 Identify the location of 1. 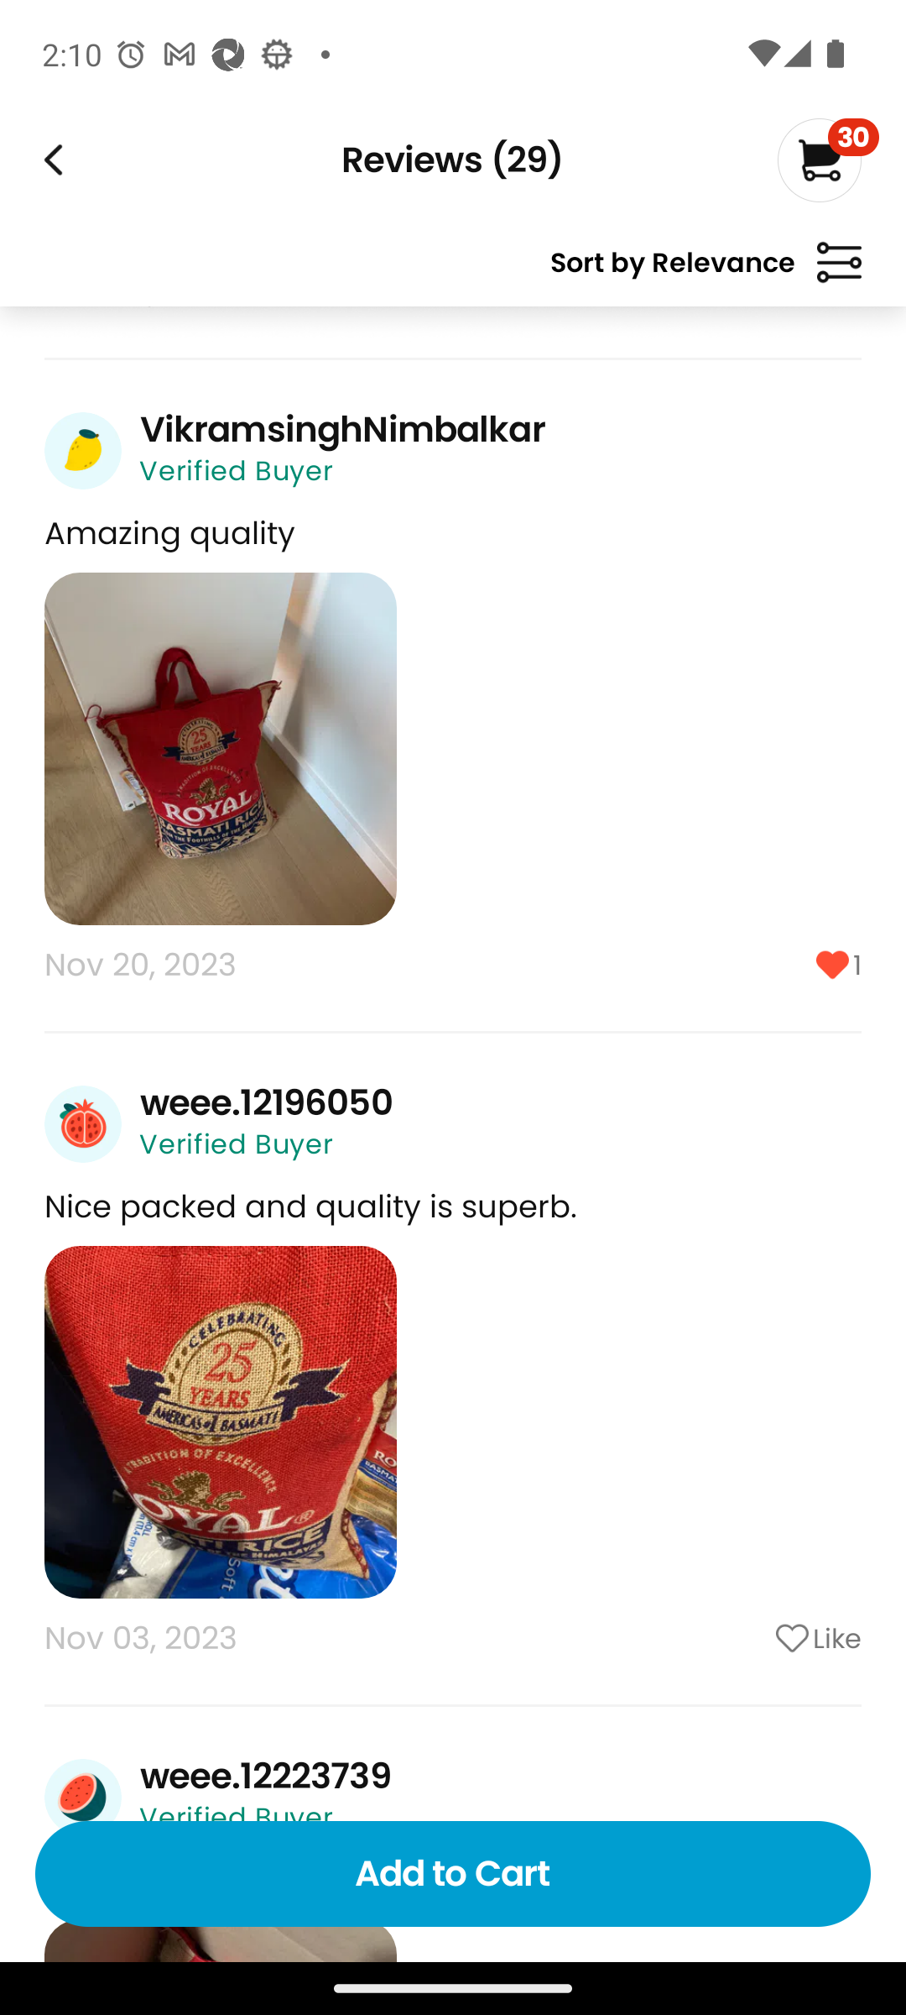
(751, 965).